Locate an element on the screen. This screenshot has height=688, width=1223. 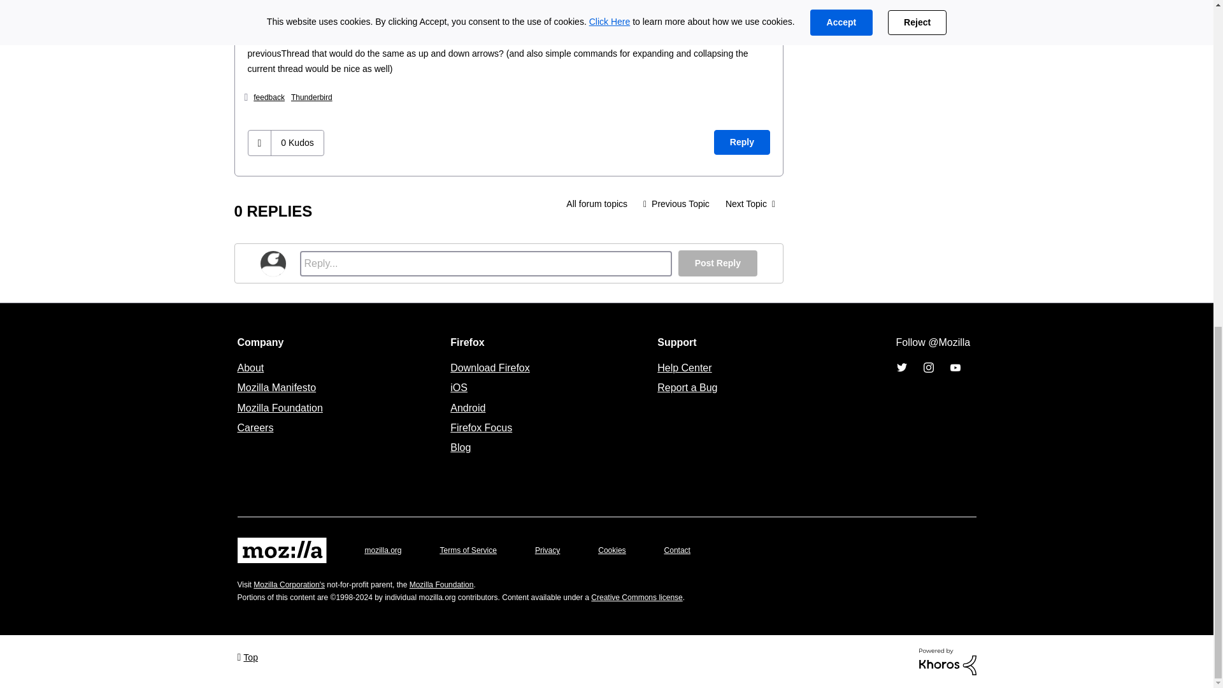
Discussions is located at coordinates (596, 204).